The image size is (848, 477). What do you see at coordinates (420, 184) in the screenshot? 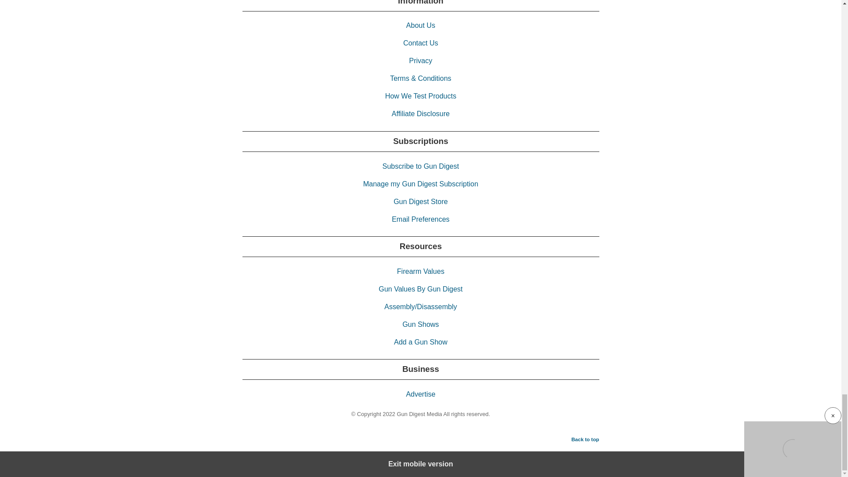
I see `Manage my Gun Digest Subscription` at bounding box center [420, 184].